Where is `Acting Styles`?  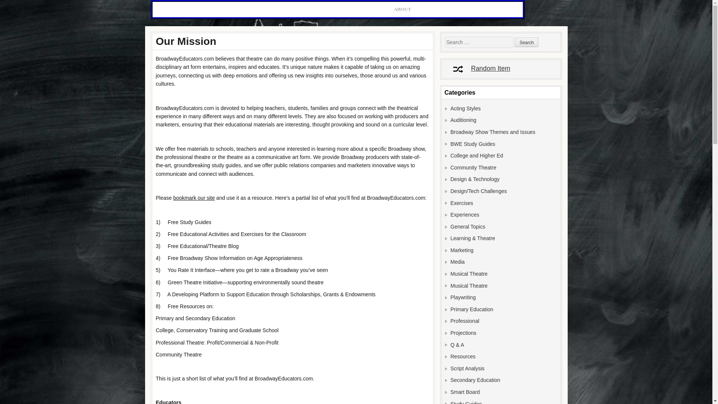
Acting Styles is located at coordinates (465, 108).